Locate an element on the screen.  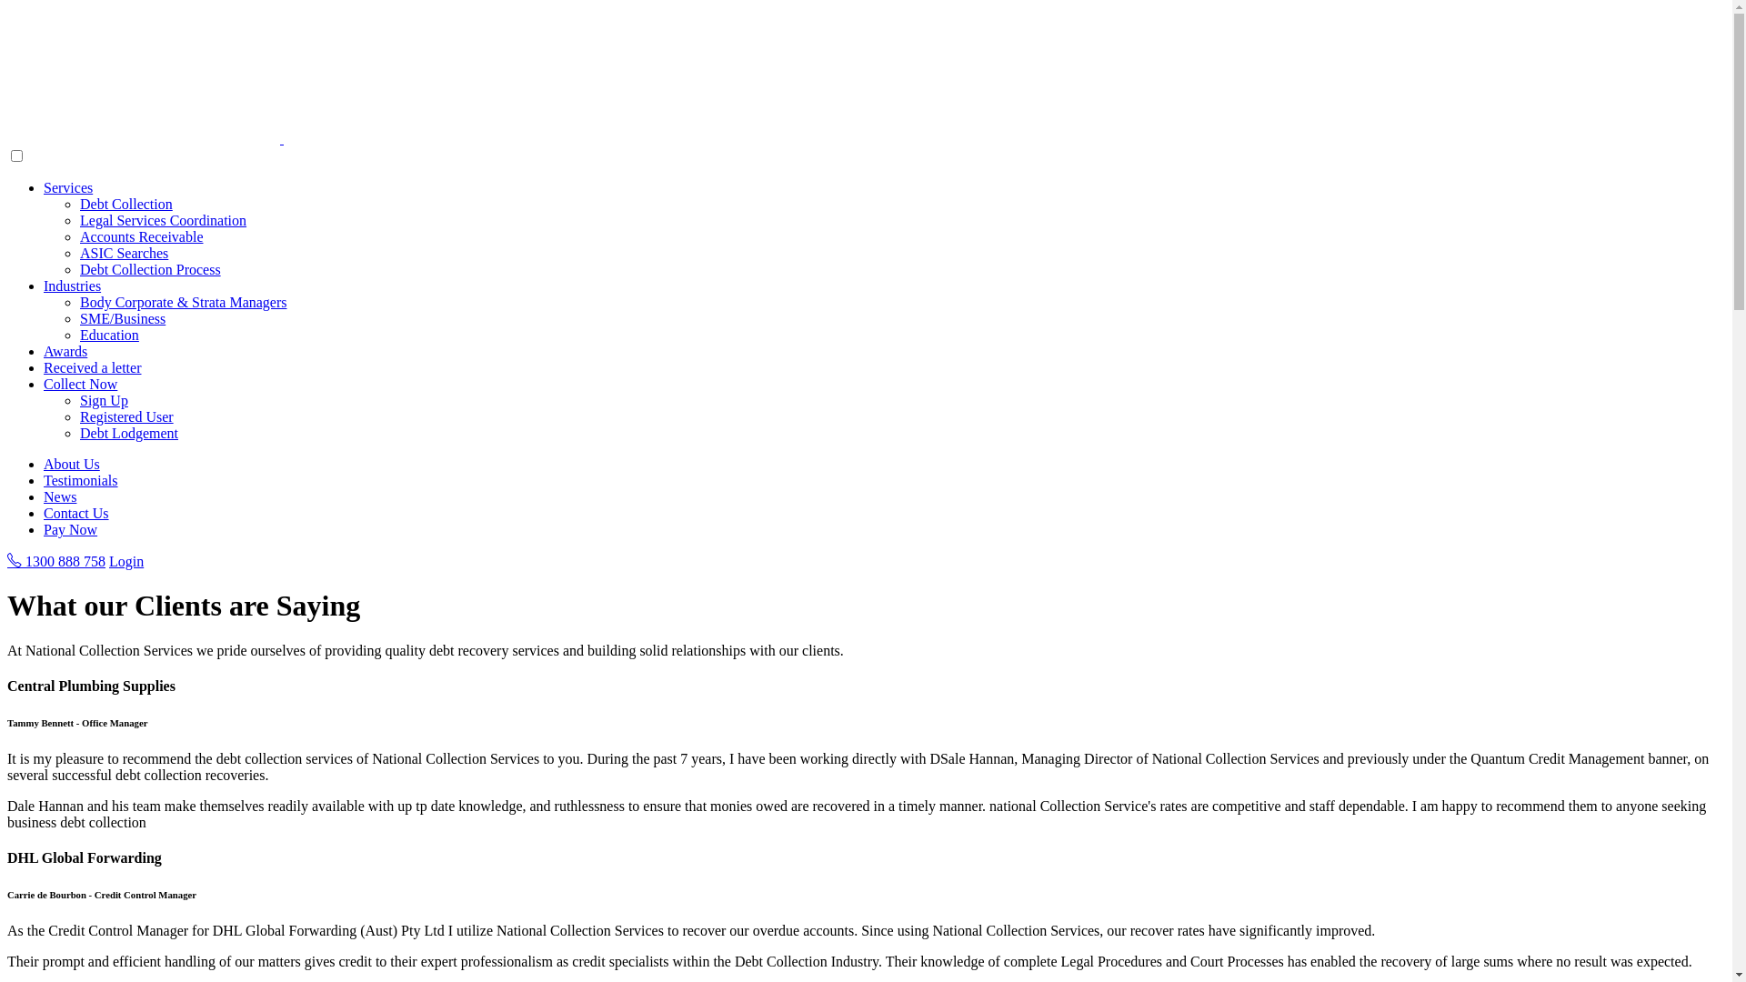
News is located at coordinates (60, 496).